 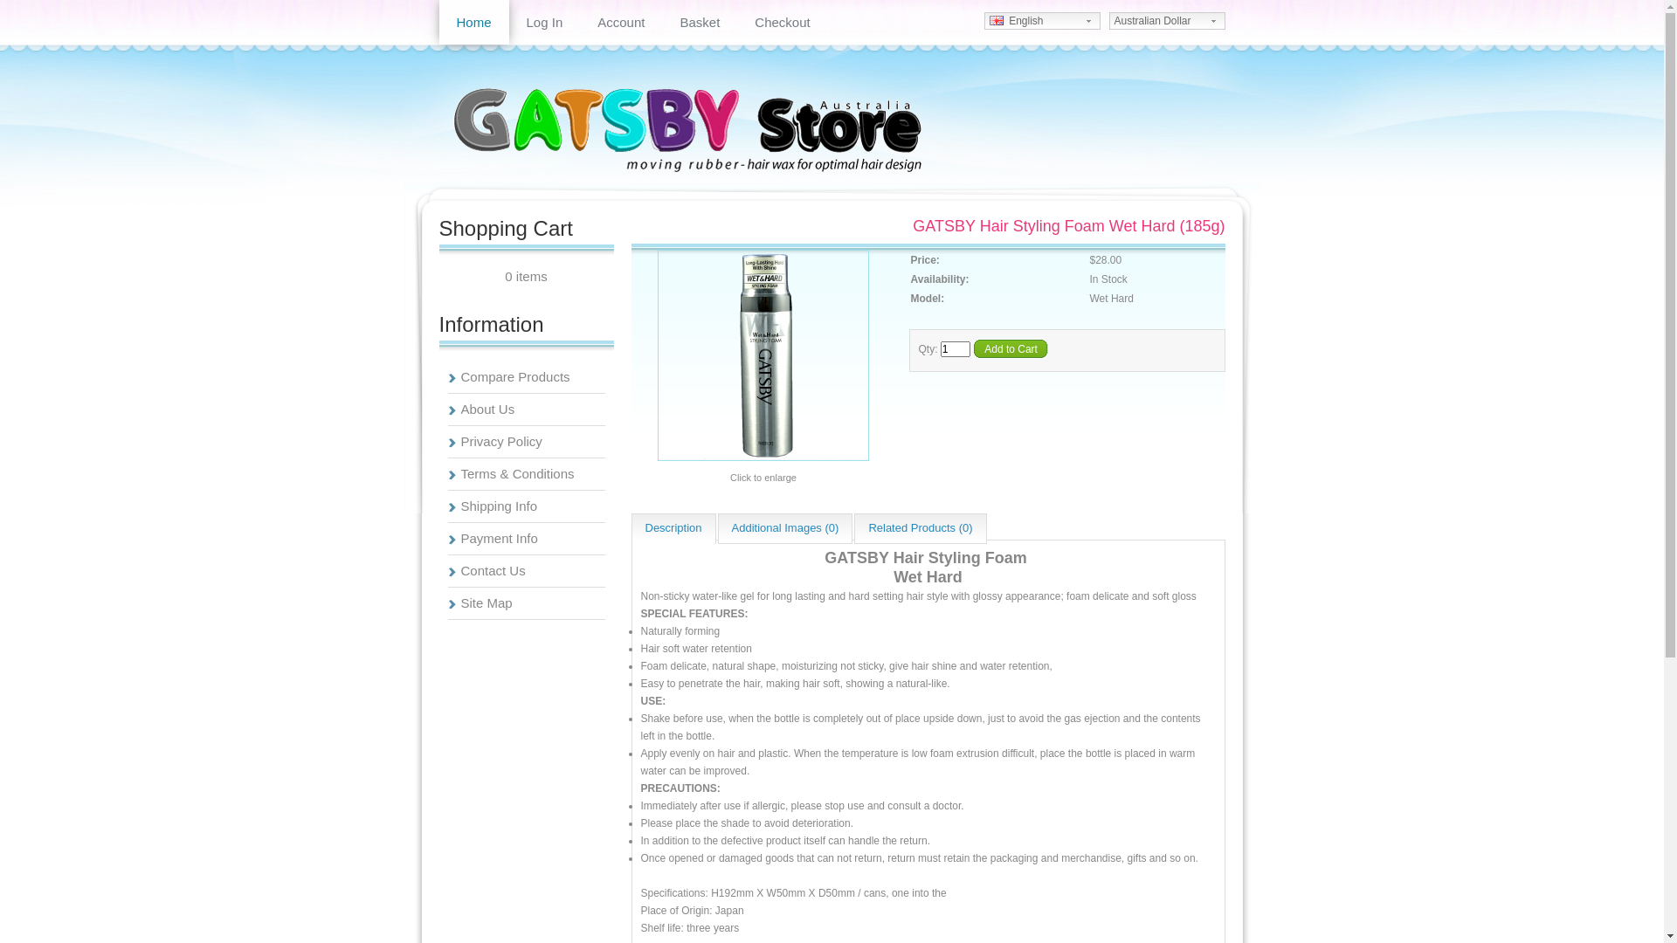 I want to click on Payment Info, so click(x=500, y=538).